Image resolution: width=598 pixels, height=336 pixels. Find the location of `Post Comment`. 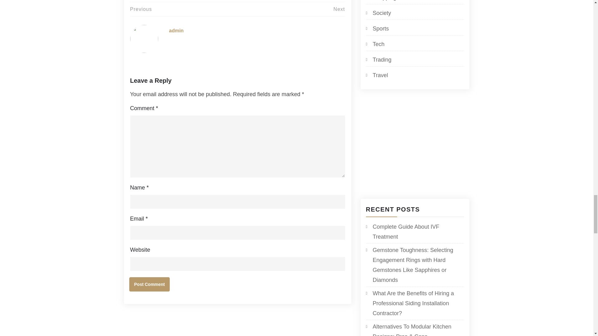

Post Comment is located at coordinates (149, 284).